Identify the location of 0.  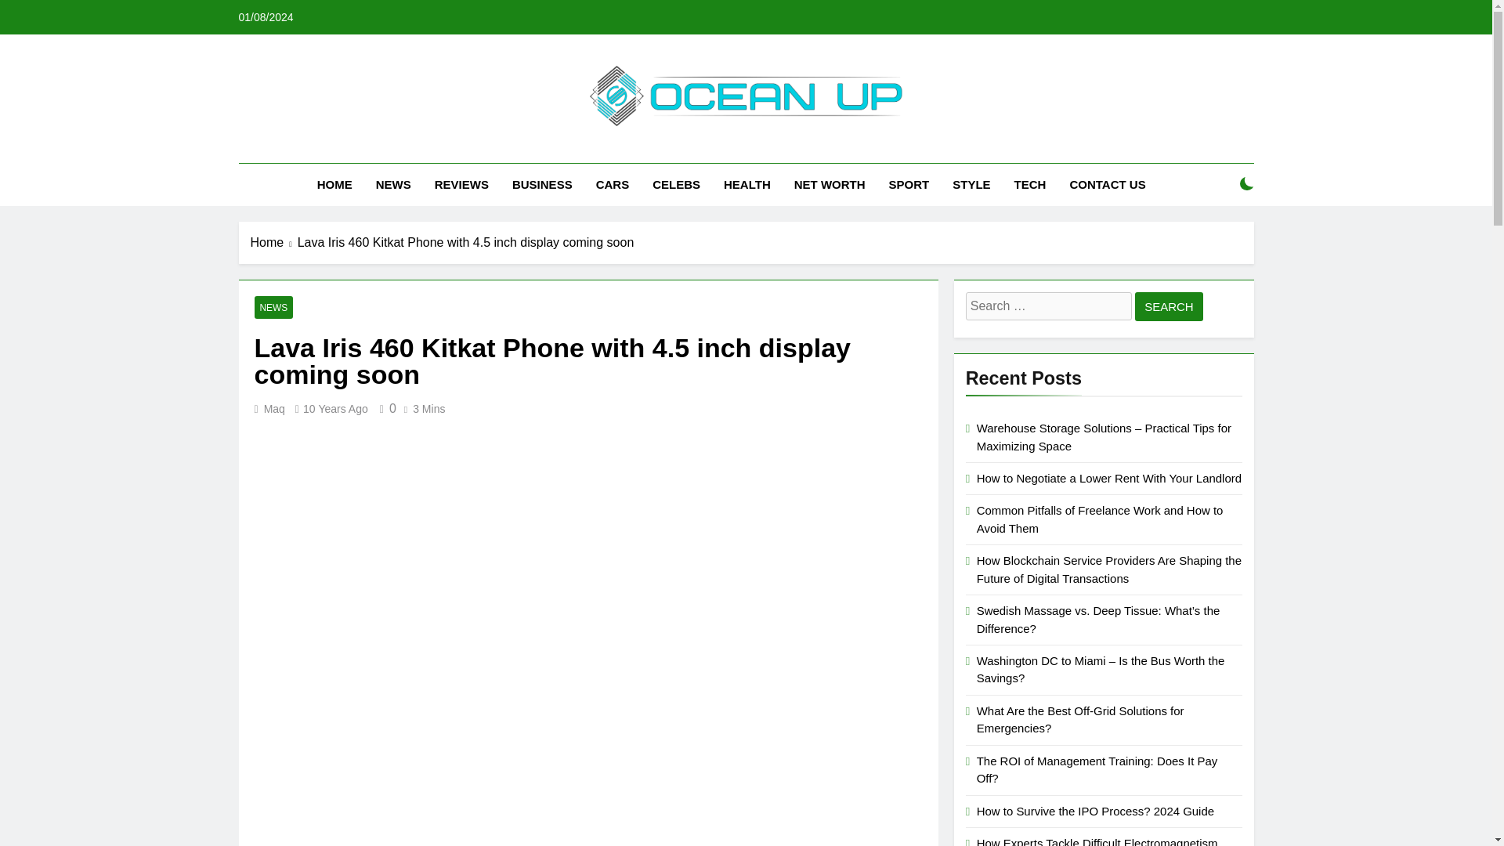
(385, 409).